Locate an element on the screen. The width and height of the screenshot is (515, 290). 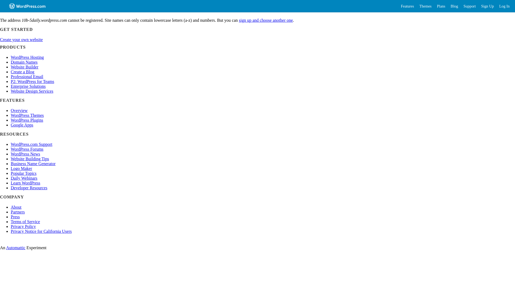
Create a Blog is located at coordinates (23, 72).